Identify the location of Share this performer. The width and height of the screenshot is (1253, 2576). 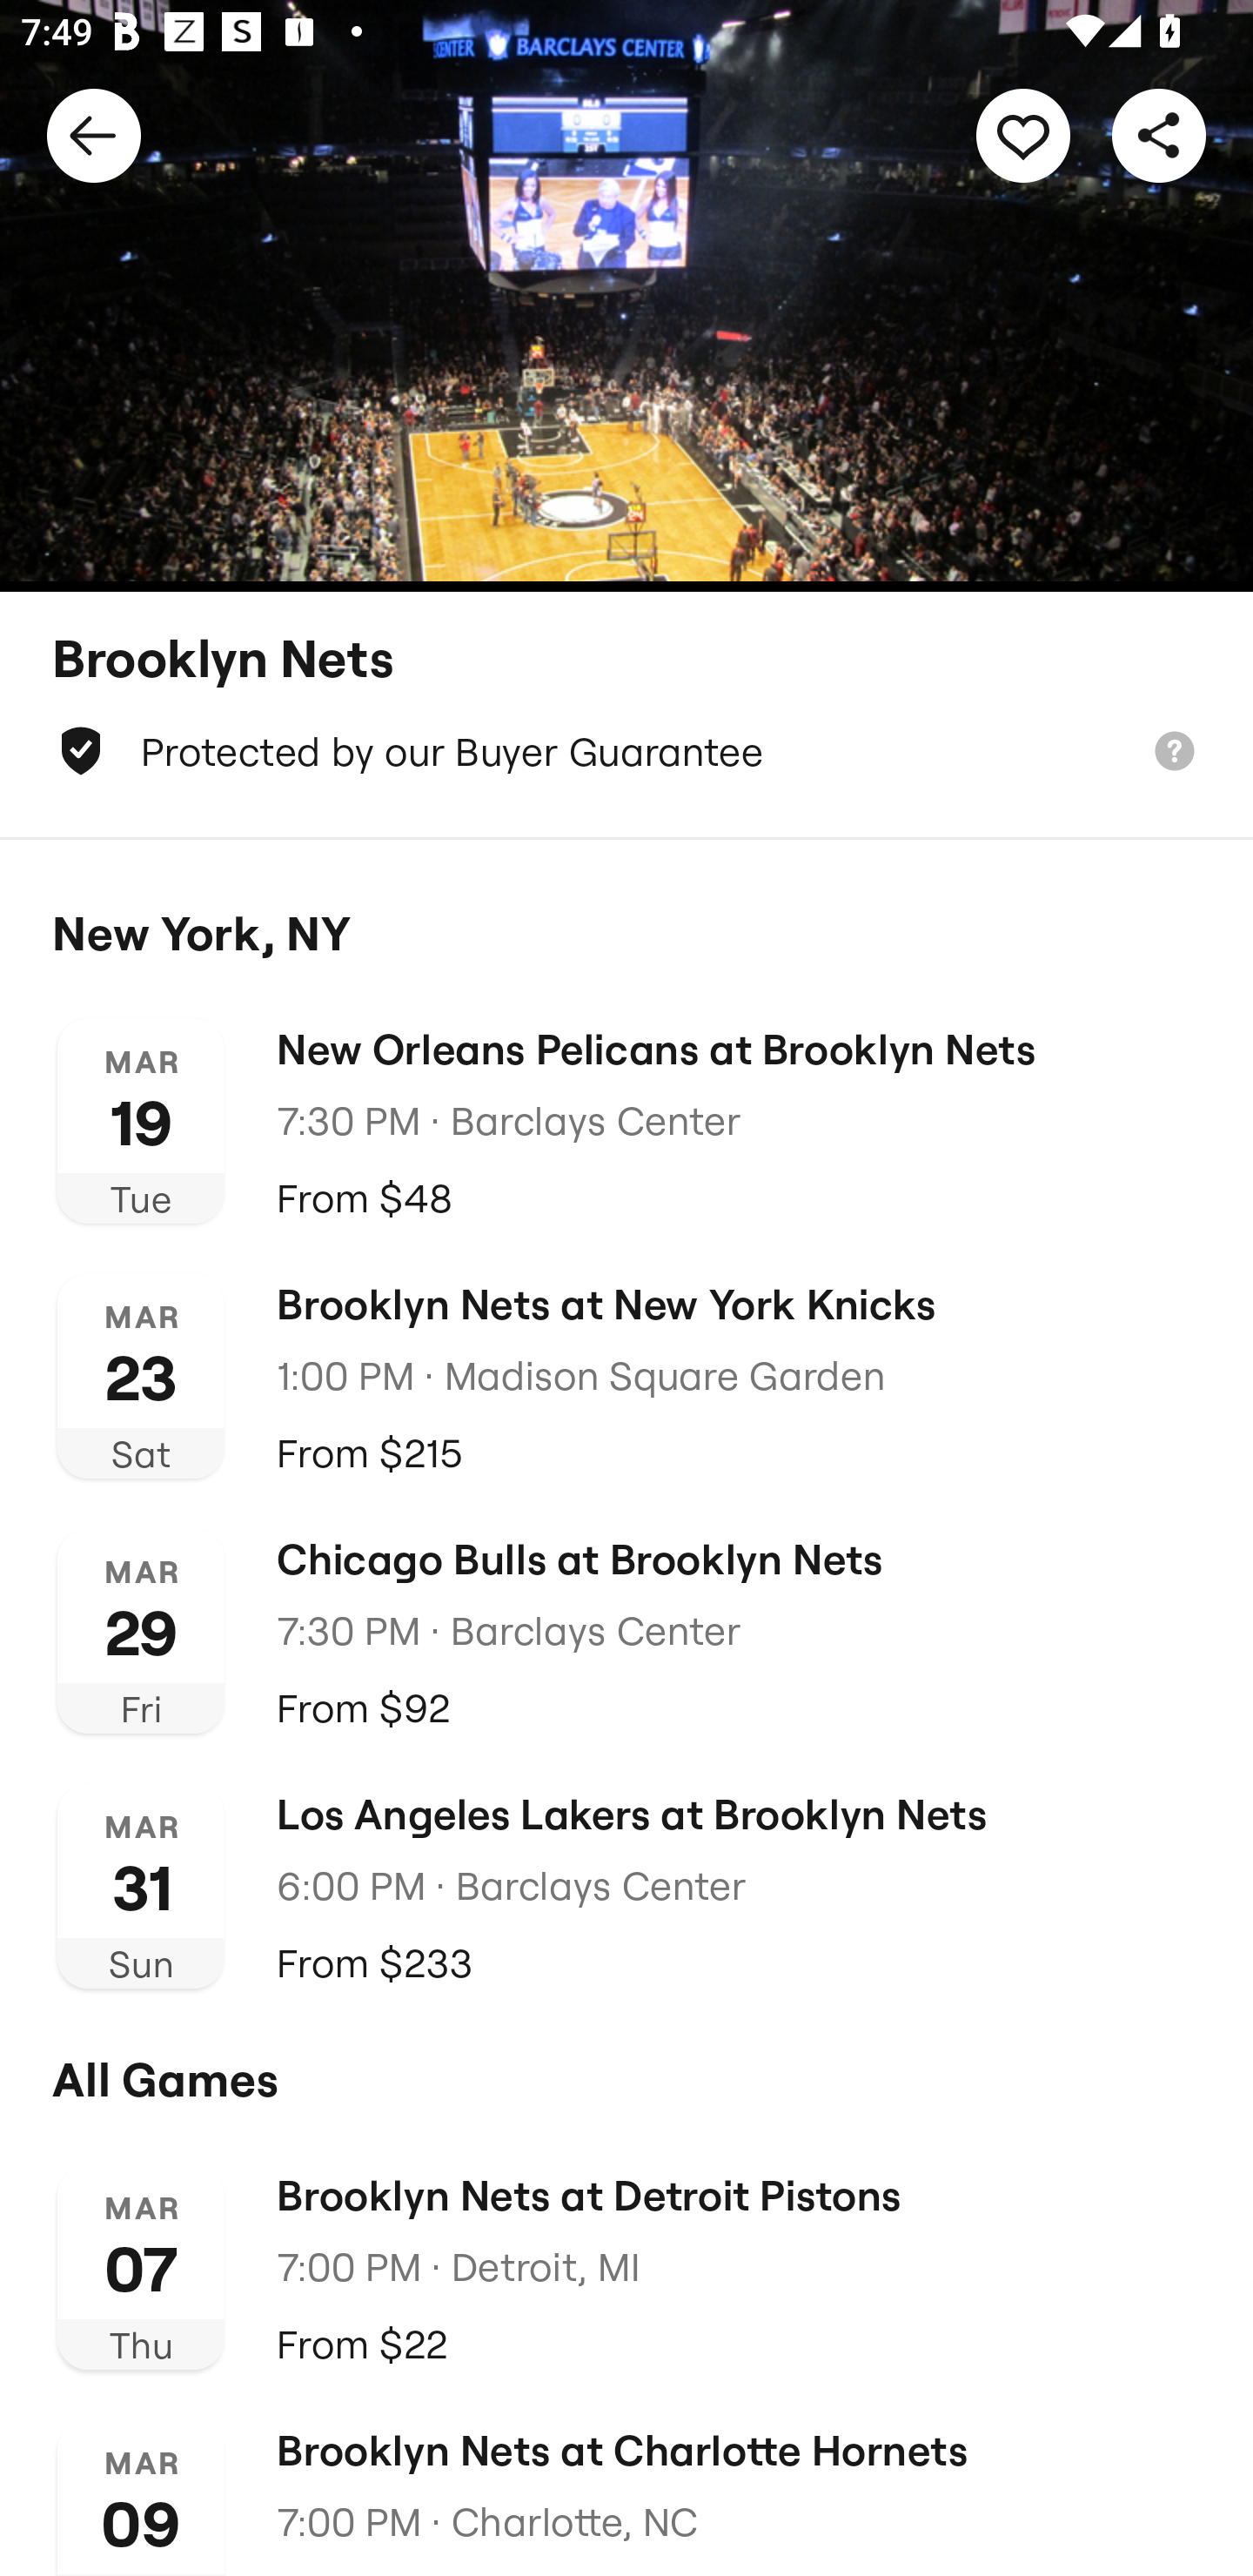
(1159, 134).